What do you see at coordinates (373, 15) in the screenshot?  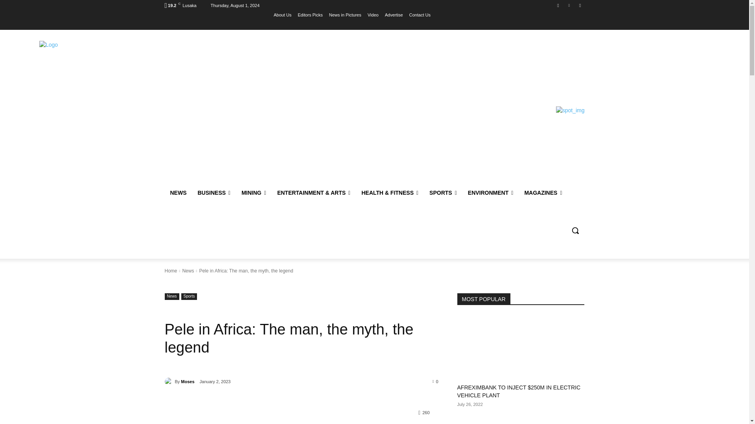 I see `Video` at bounding box center [373, 15].